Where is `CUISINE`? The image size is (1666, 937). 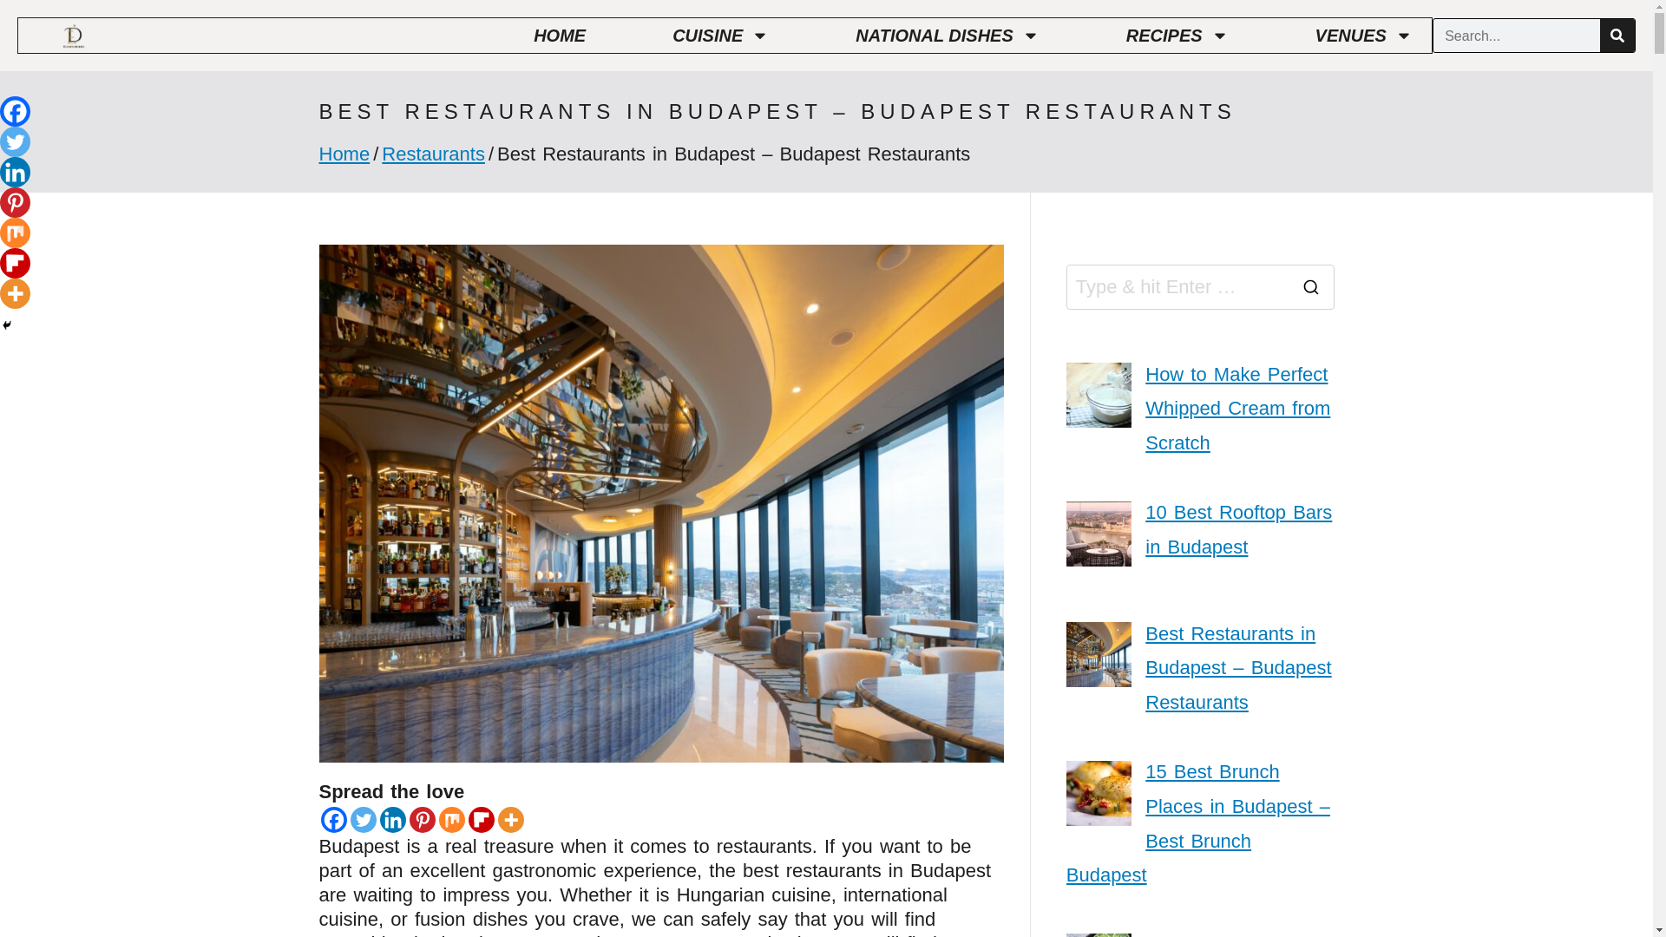 CUISINE is located at coordinates (720, 35).